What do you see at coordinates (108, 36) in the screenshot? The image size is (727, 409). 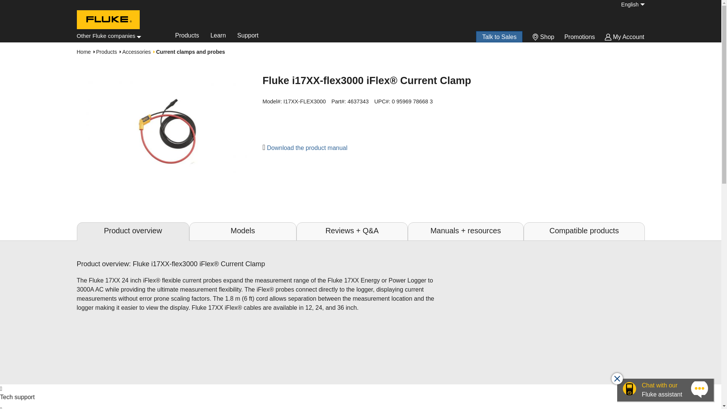 I see `Other Fluke companies` at bounding box center [108, 36].